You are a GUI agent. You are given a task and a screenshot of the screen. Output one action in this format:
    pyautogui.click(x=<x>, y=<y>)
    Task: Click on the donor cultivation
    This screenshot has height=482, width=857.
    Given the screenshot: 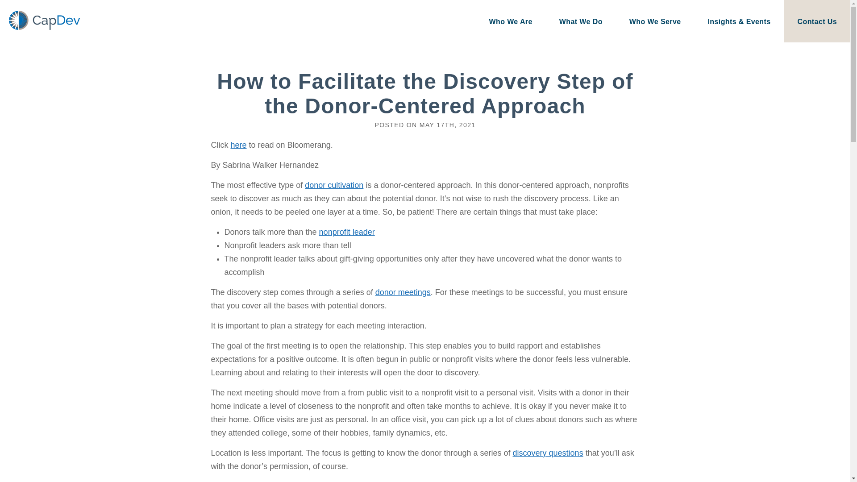 What is the action you would take?
    pyautogui.click(x=334, y=185)
    